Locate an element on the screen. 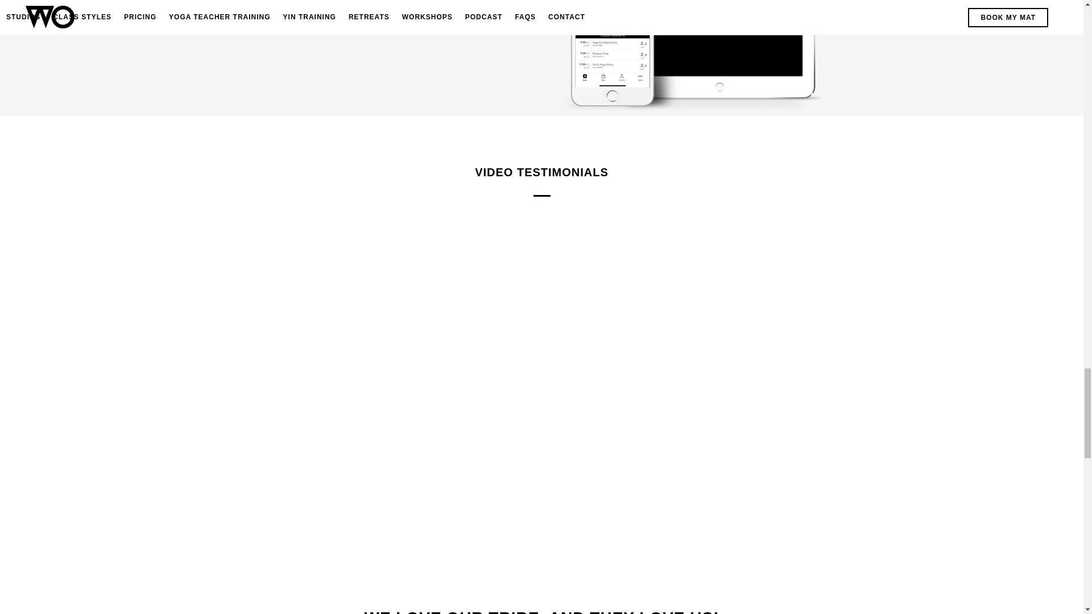  Warrior One Yogis, meet Rob is located at coordinates (793, 430).